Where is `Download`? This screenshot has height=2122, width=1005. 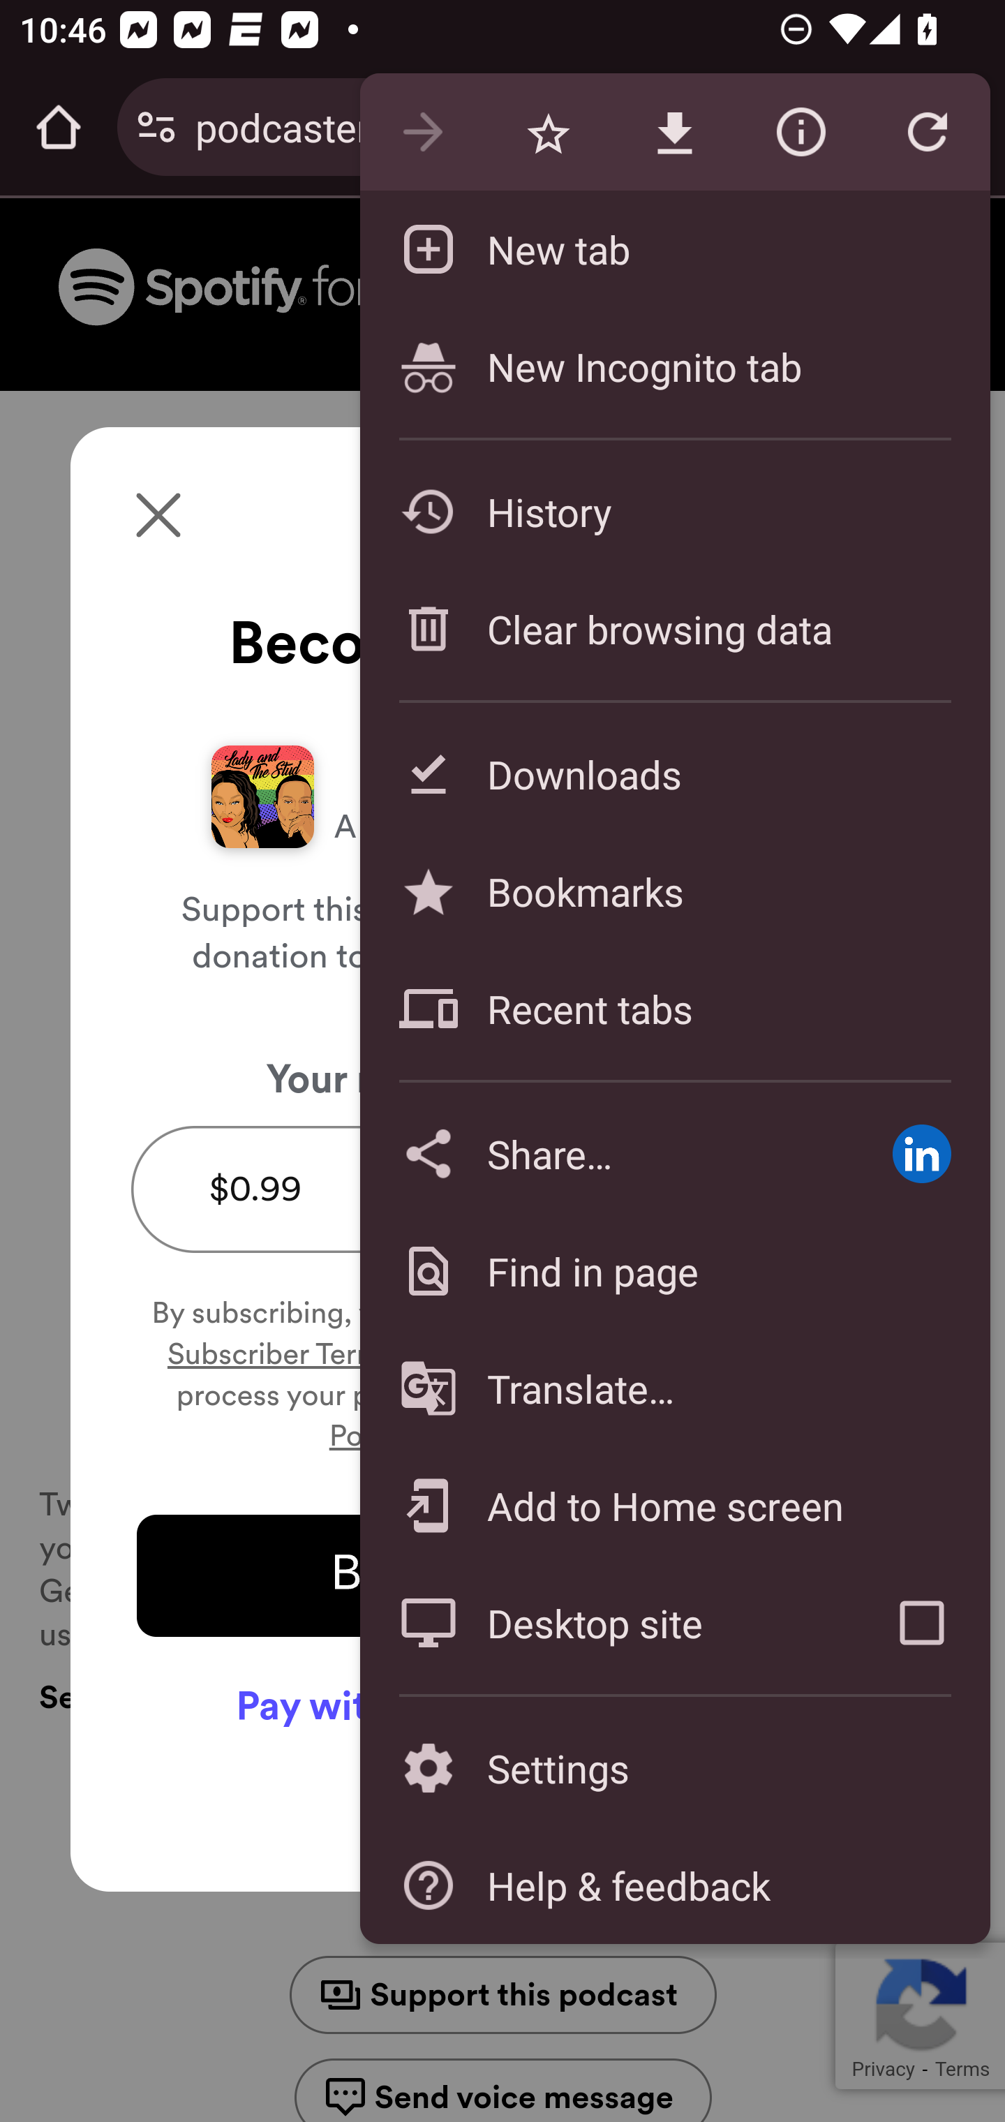 Download is located at coordinates (674, 133).